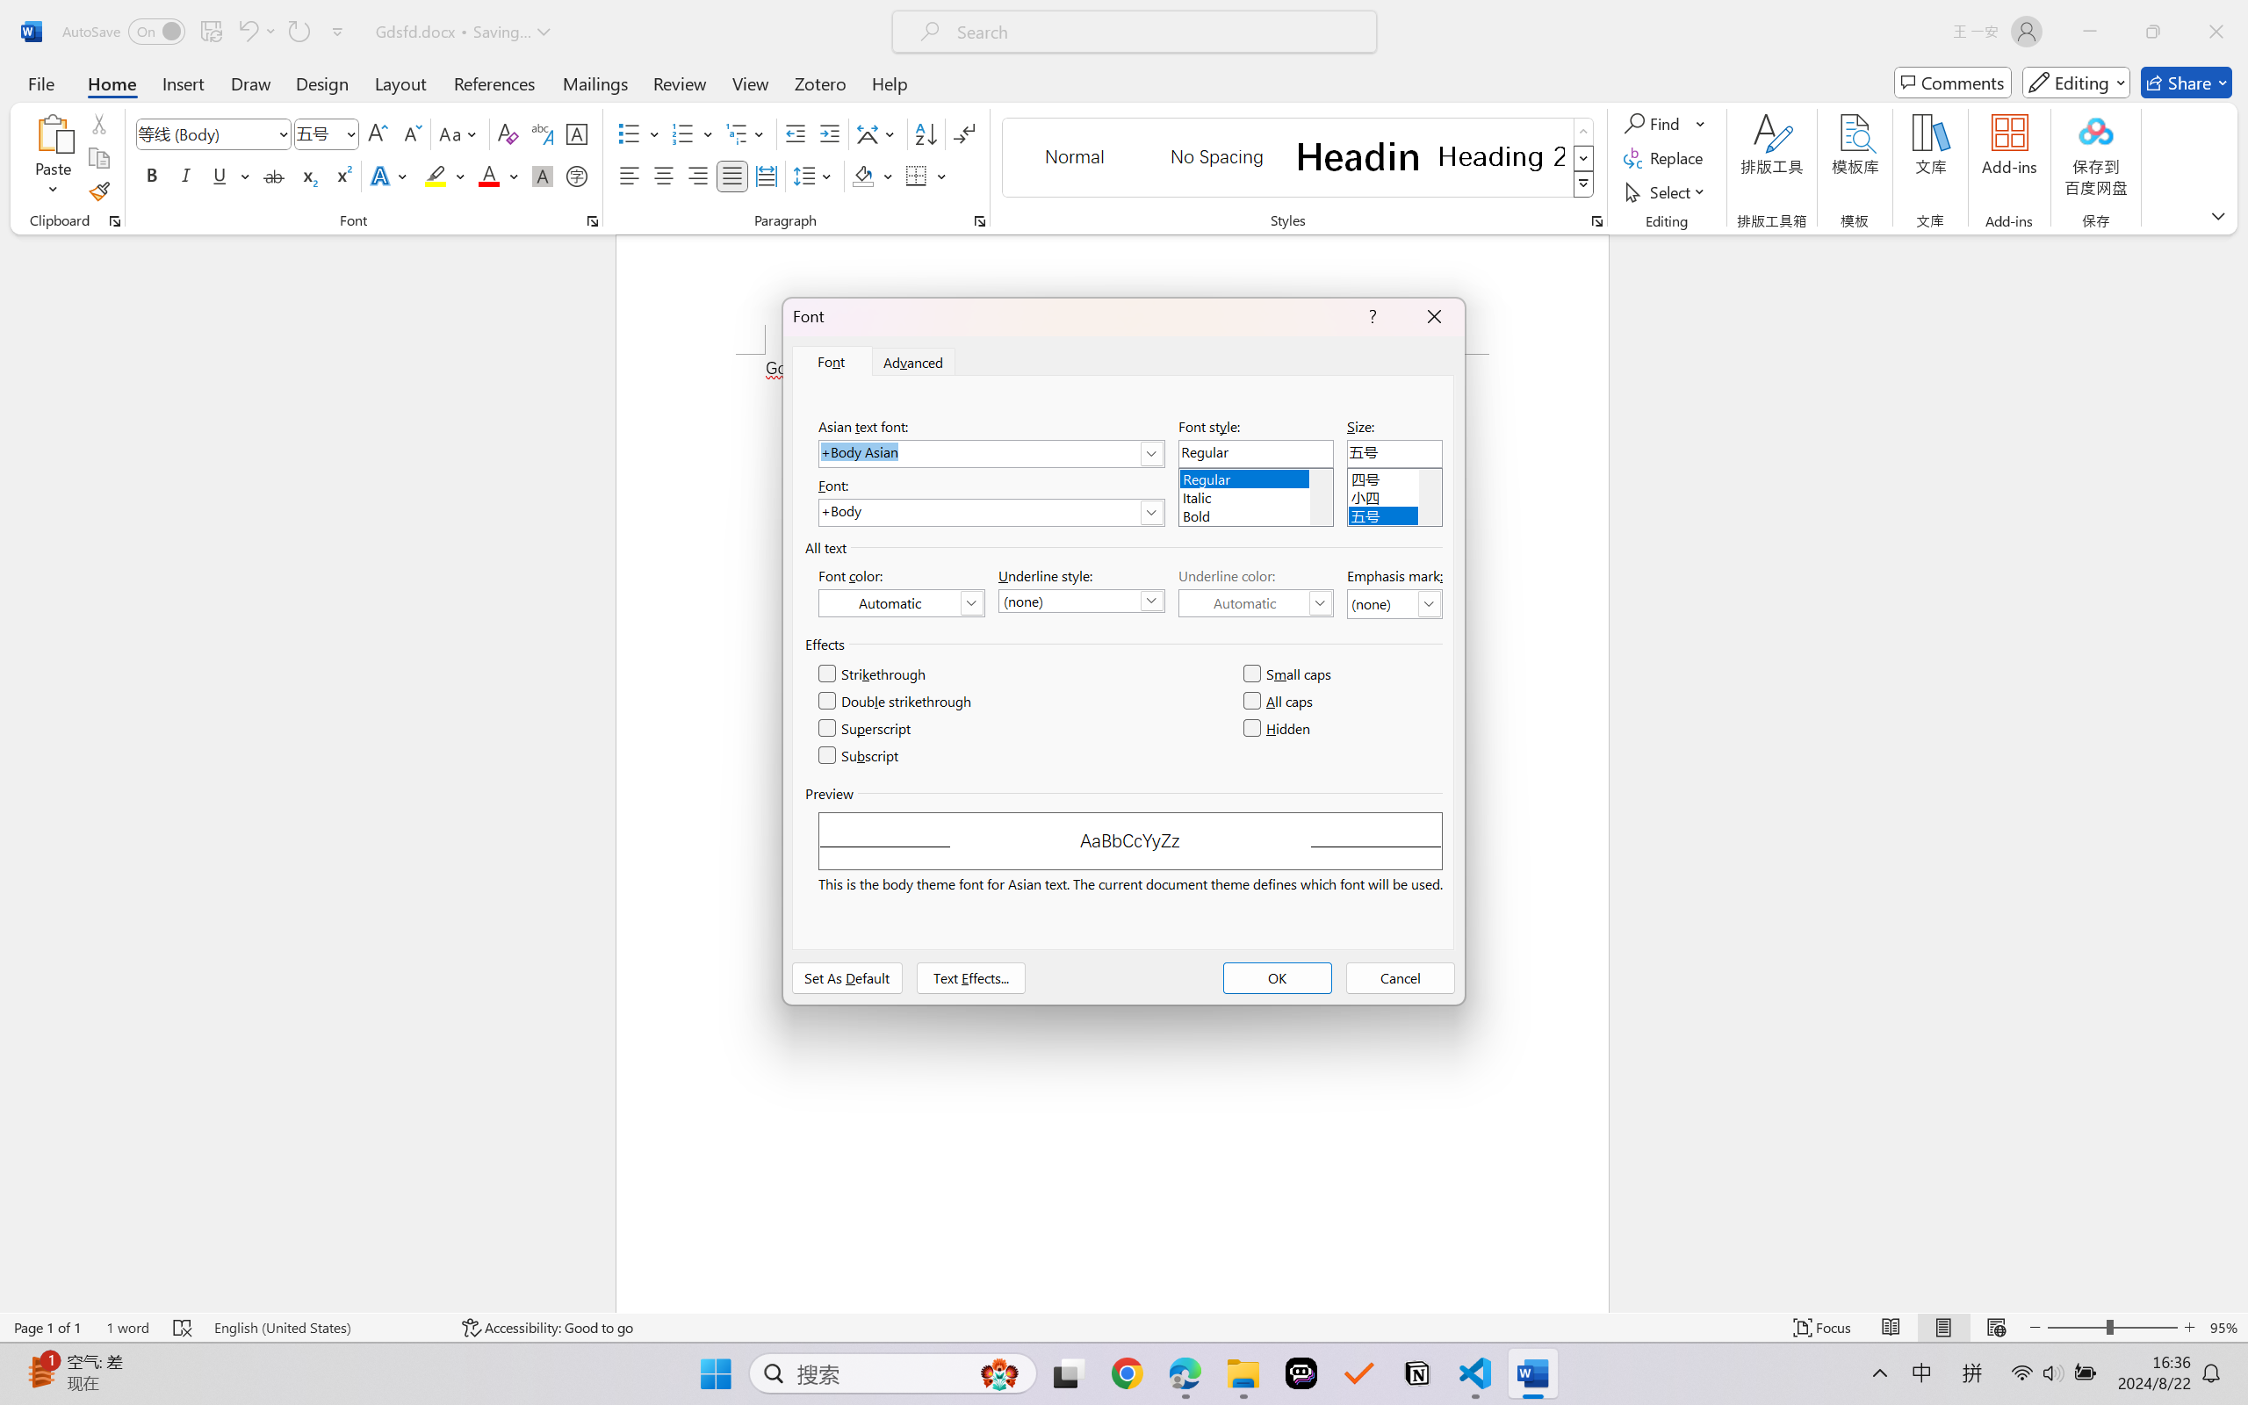 The width and height of the screenshot is (2248, 1405). What do you see at coordinates (915, 362) in the screenshot?
I see `Advanced` at bounding box center [915, 362].